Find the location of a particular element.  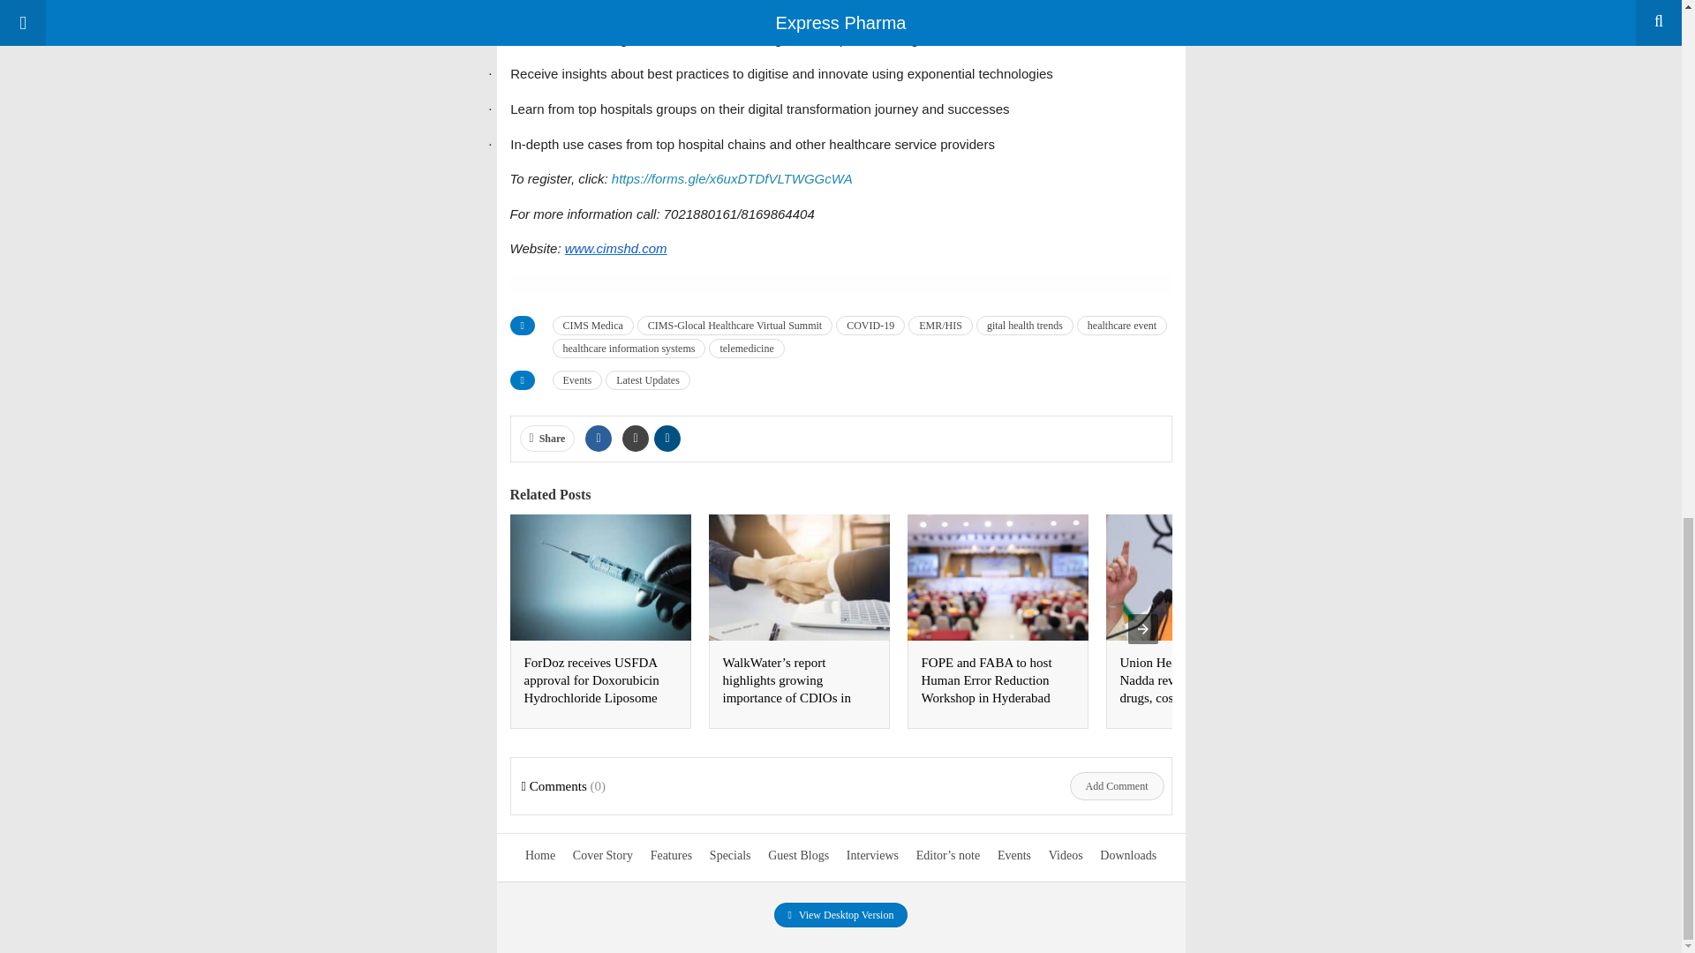

healthcare event is located at coordinates (1121, 325).